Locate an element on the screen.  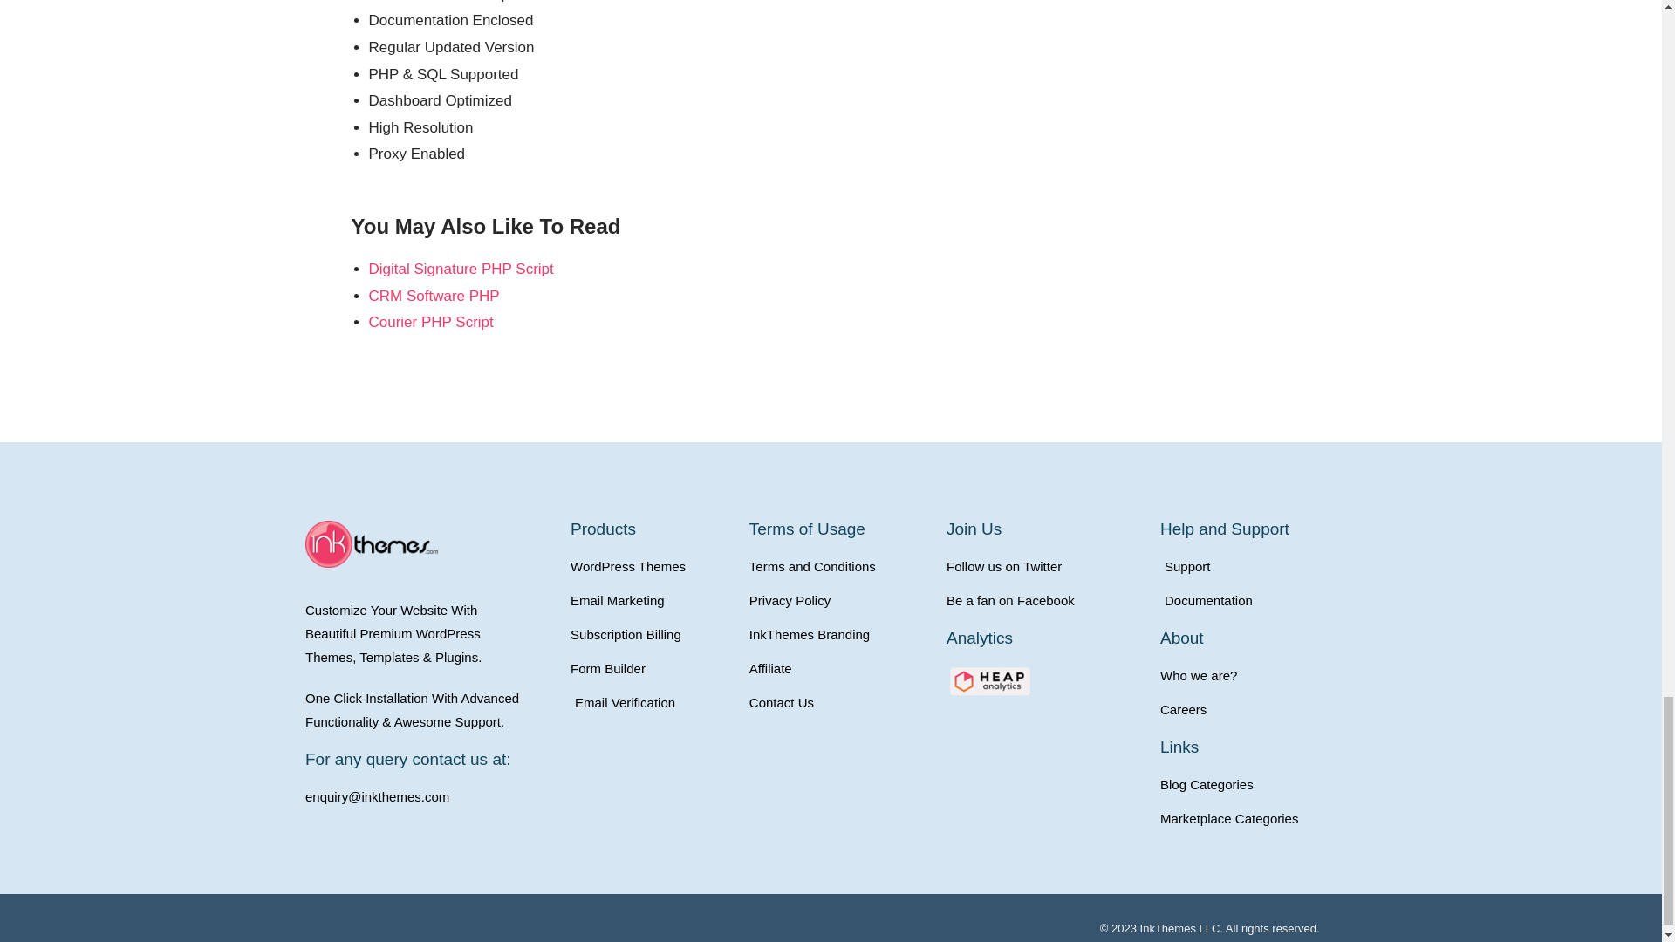
Digital Signature PHP Script is located at coordinates (461, 269).